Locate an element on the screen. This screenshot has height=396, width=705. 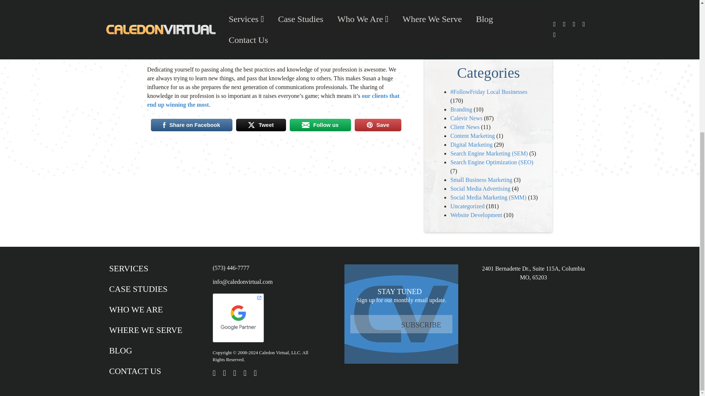
our clients that end up winning the most is located at coordinates (273, 100).